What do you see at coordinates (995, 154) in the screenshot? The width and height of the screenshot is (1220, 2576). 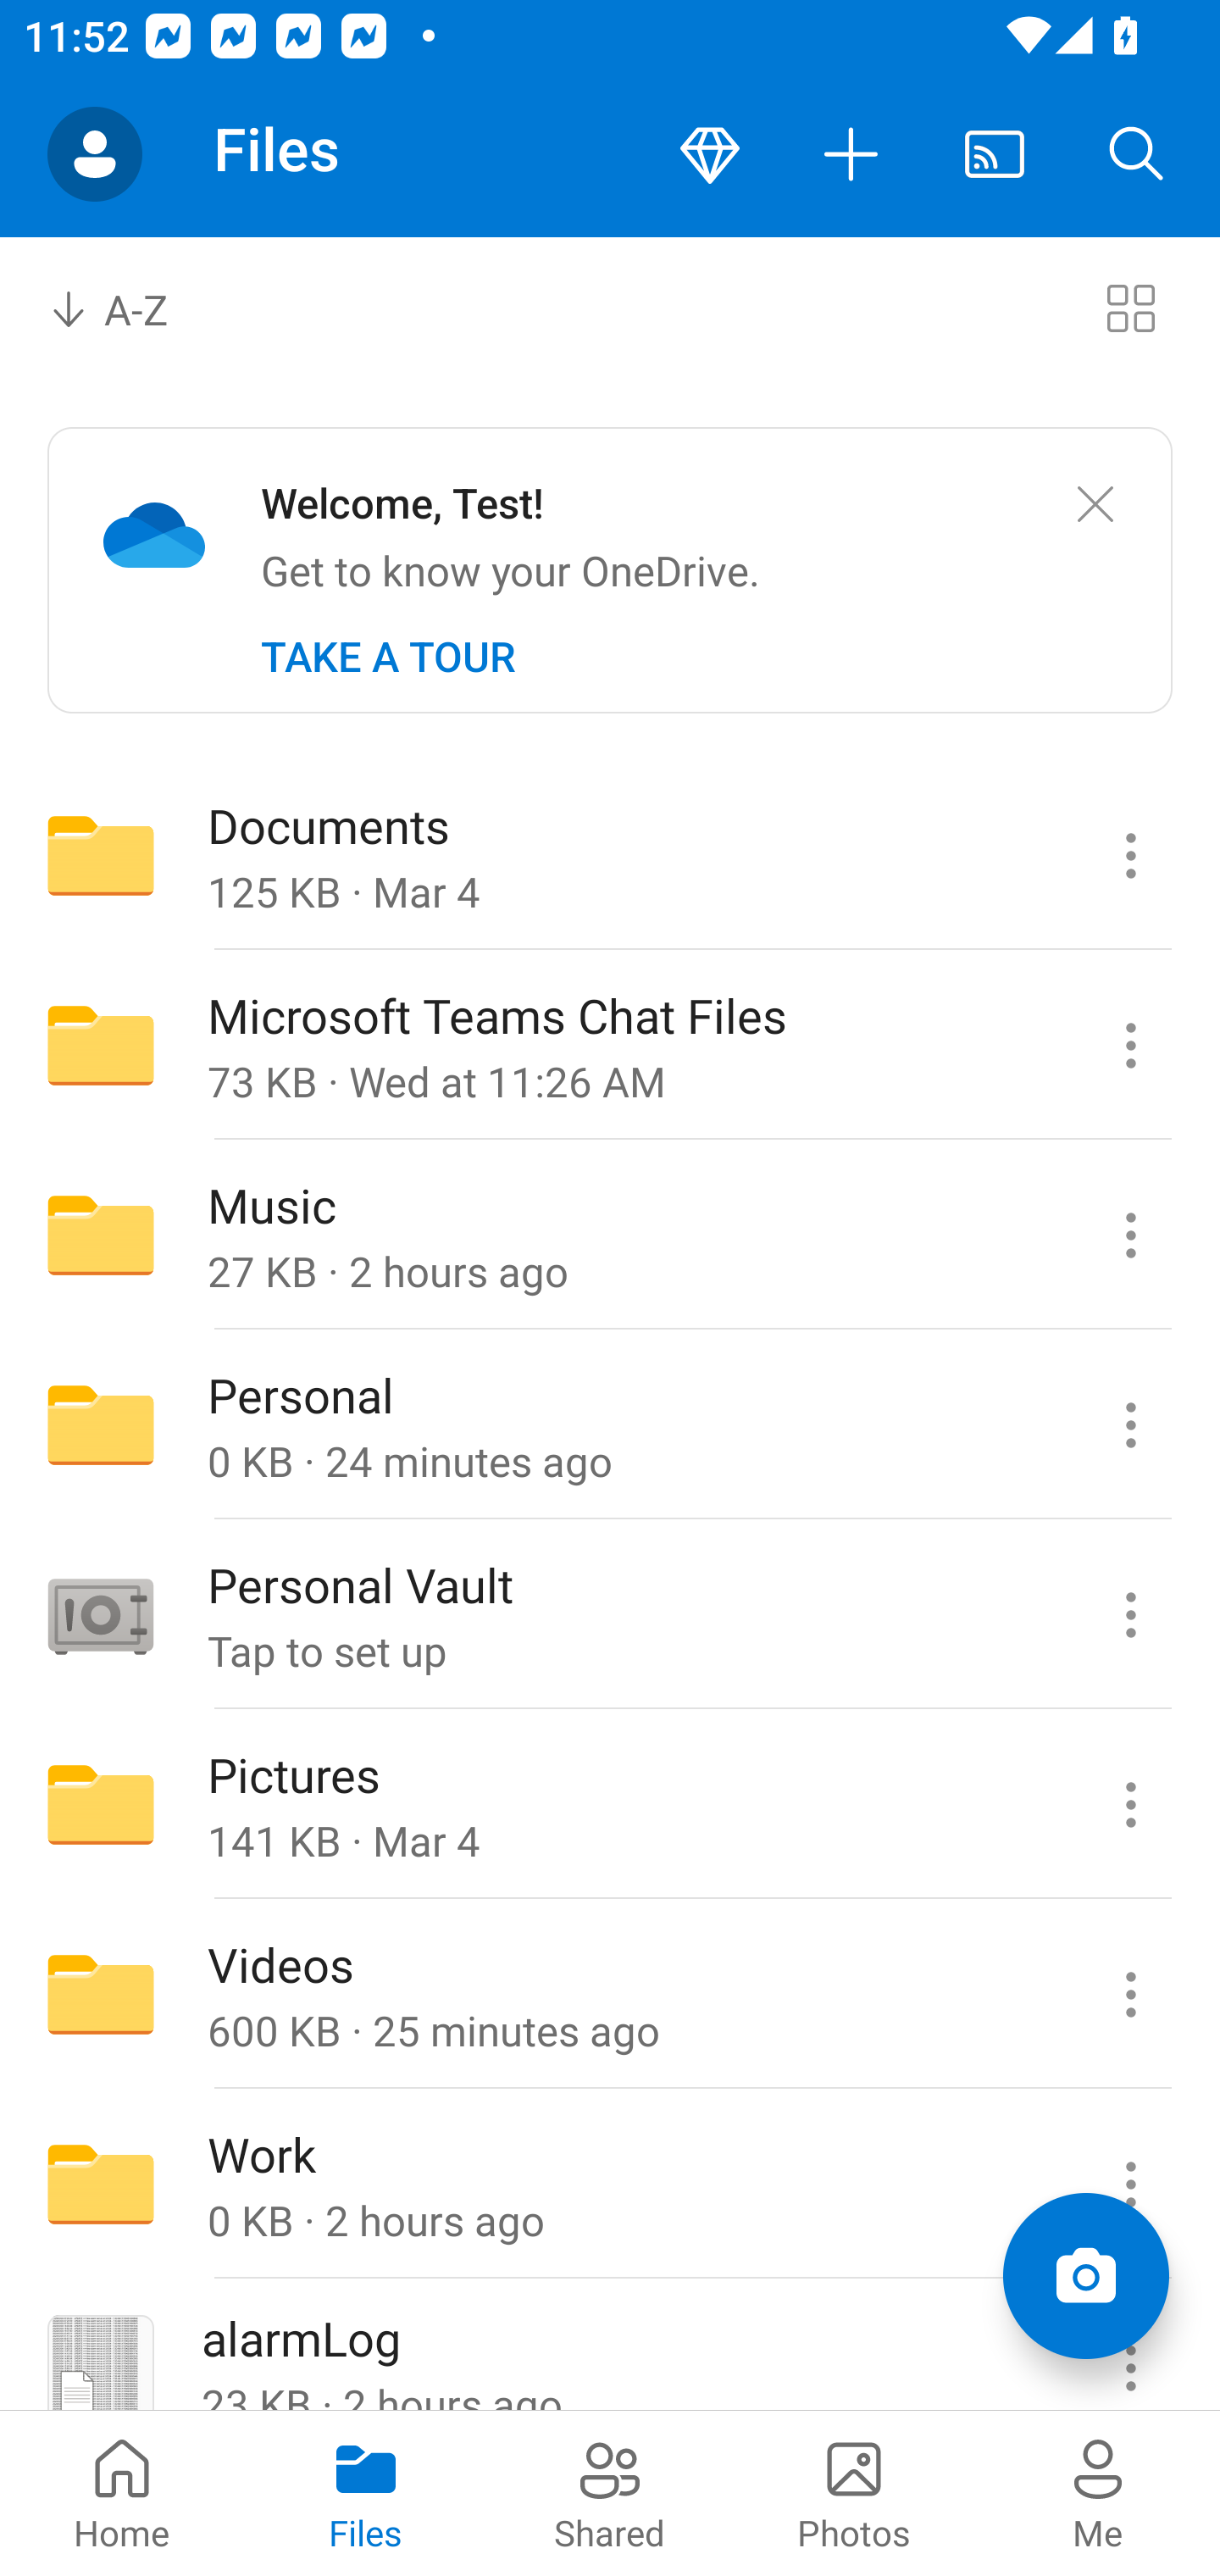 I see `Cast. Disconnected` at bounding box center [995, 154].